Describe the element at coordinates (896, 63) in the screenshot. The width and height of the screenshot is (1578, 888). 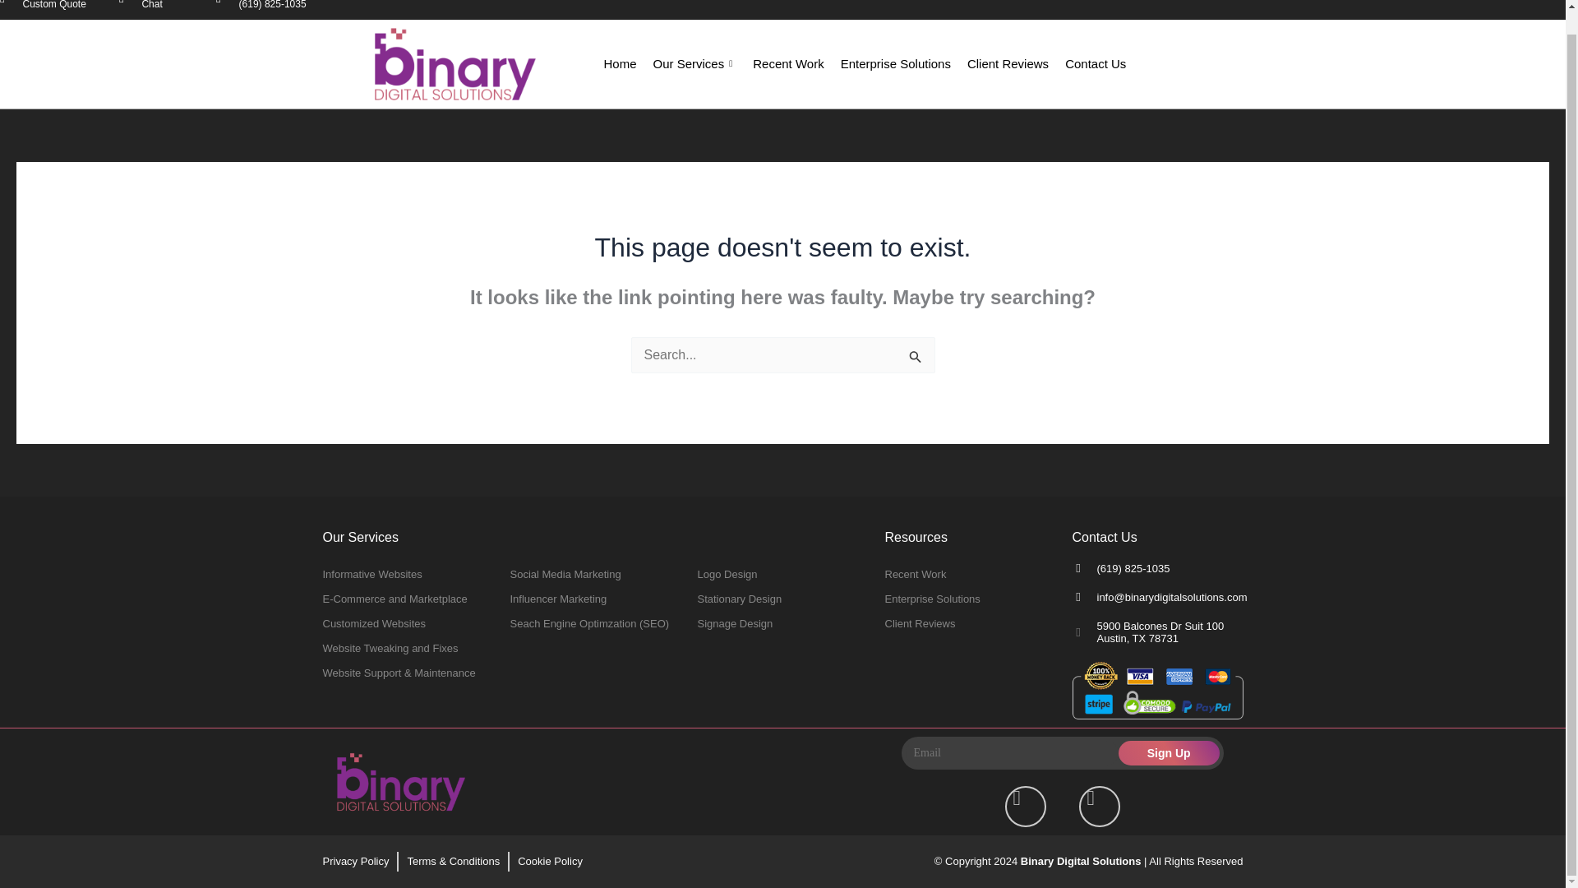
I see `Our Services` at that location.